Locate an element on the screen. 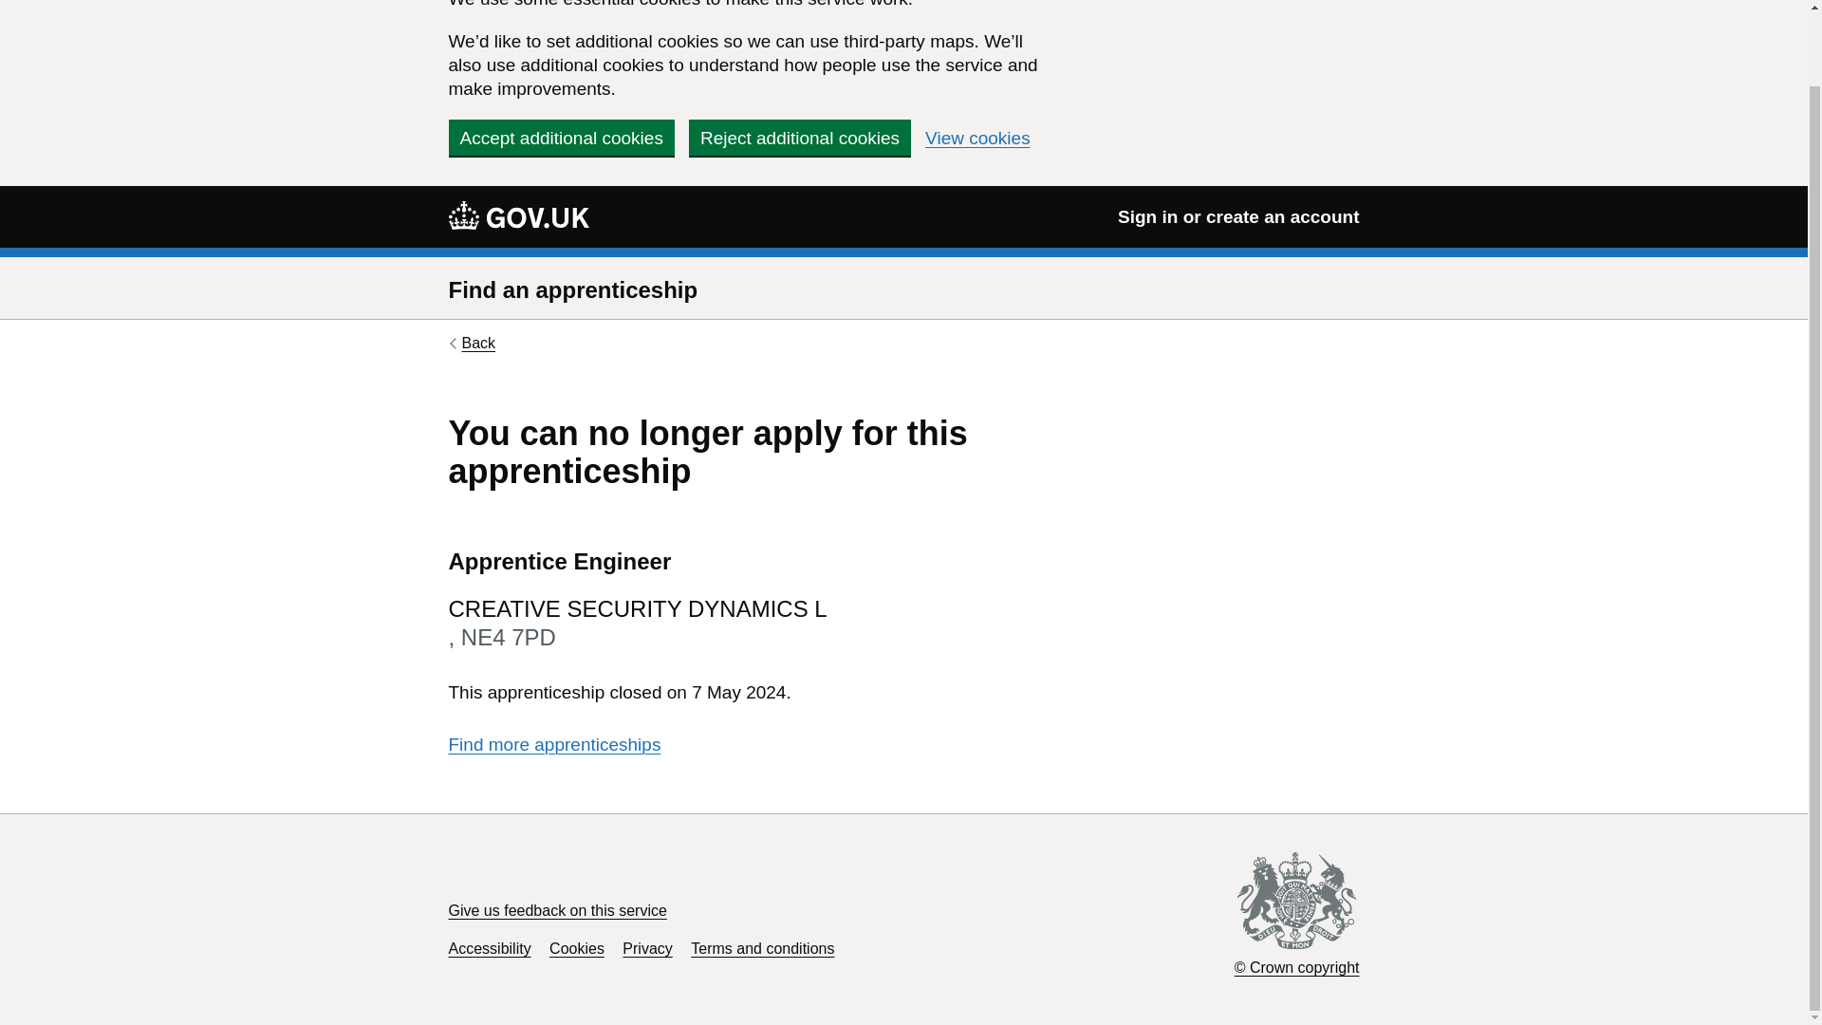 The image size is (1822, 1025). GOV.UK is located at coordinates (518, 214).